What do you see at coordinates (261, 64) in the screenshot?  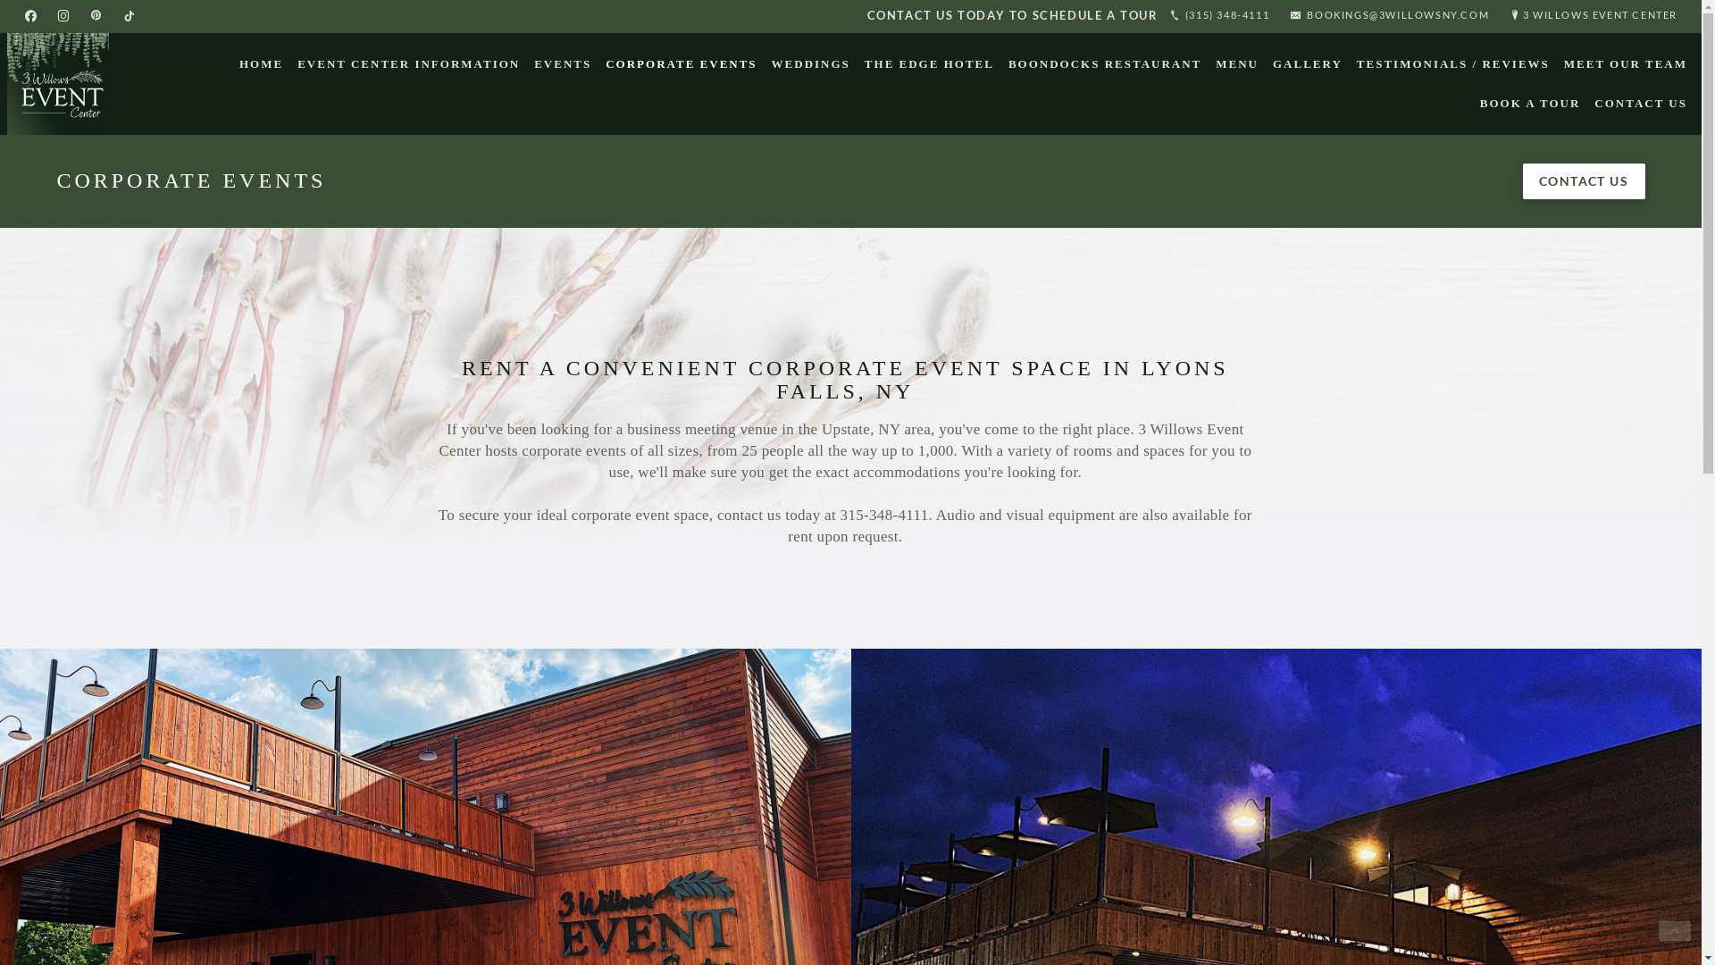 I see `HOME` at bounding box center [261, 64].